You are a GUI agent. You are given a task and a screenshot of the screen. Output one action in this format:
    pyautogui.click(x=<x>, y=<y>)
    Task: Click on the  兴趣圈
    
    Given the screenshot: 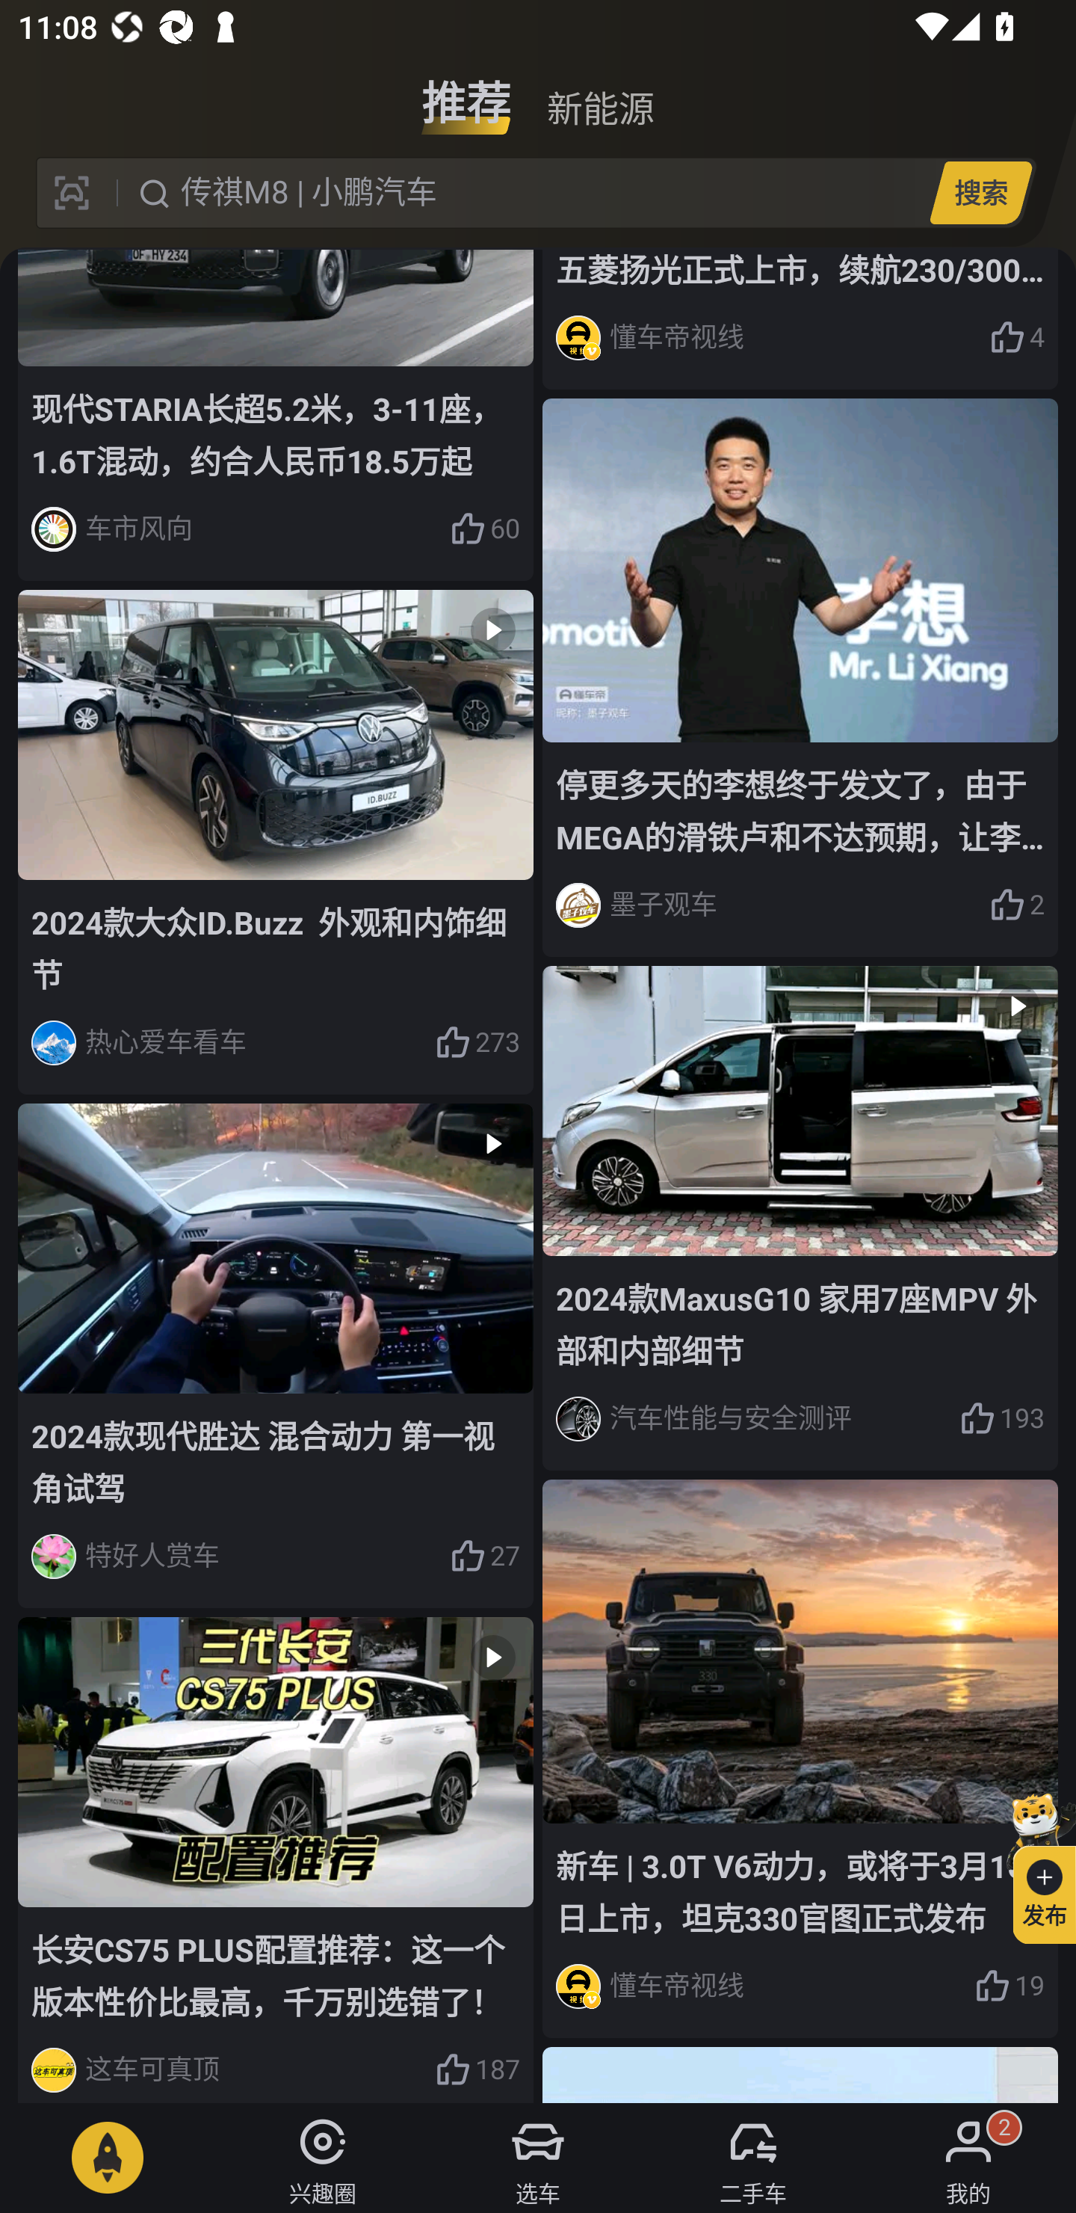 What is the action you would take?
    pyautogui.click(x=323, y=2158)
    